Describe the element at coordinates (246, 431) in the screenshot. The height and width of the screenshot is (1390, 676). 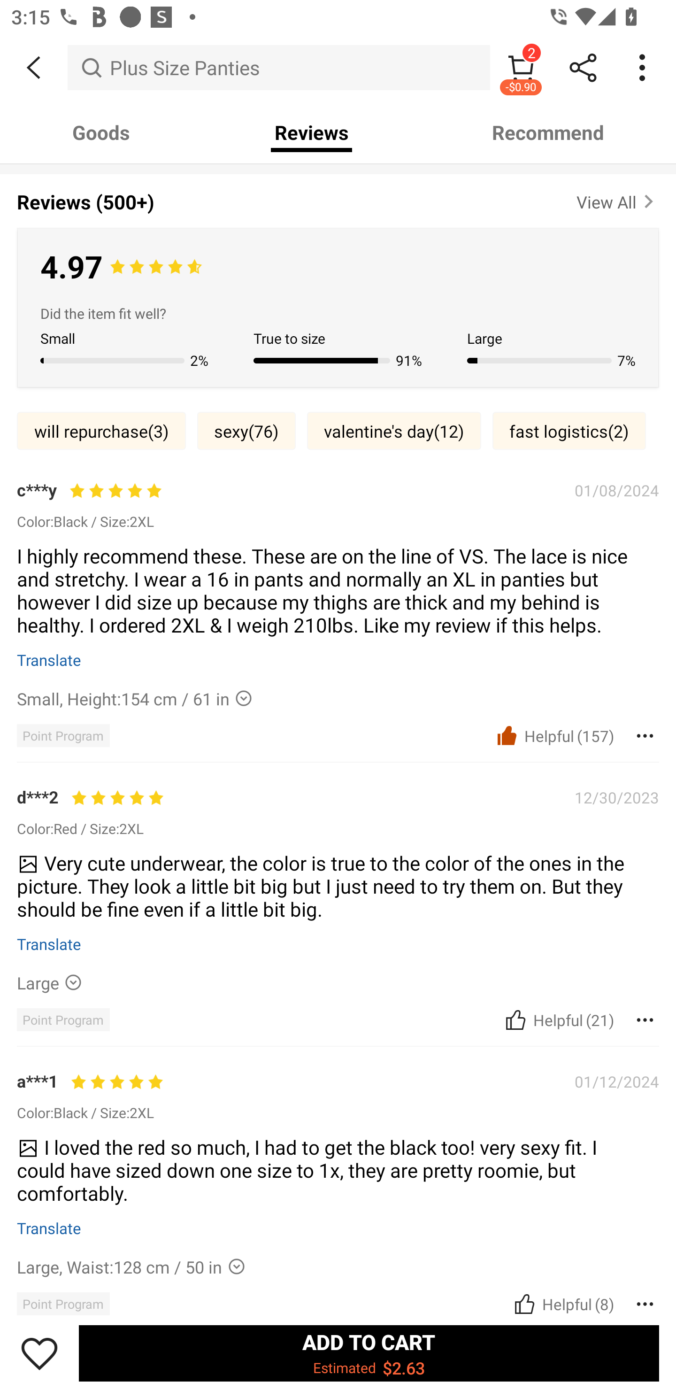
I see `sexy(76)` at that location.